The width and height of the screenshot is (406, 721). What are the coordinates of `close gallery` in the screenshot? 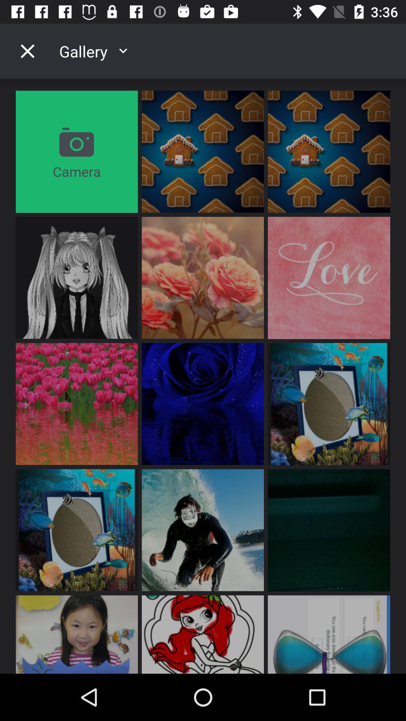 It's located at (27, 51).